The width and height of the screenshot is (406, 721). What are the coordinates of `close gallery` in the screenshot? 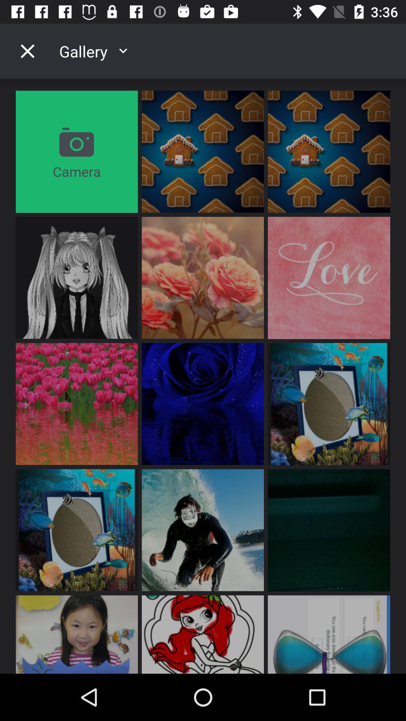 It's located at (27, 51).